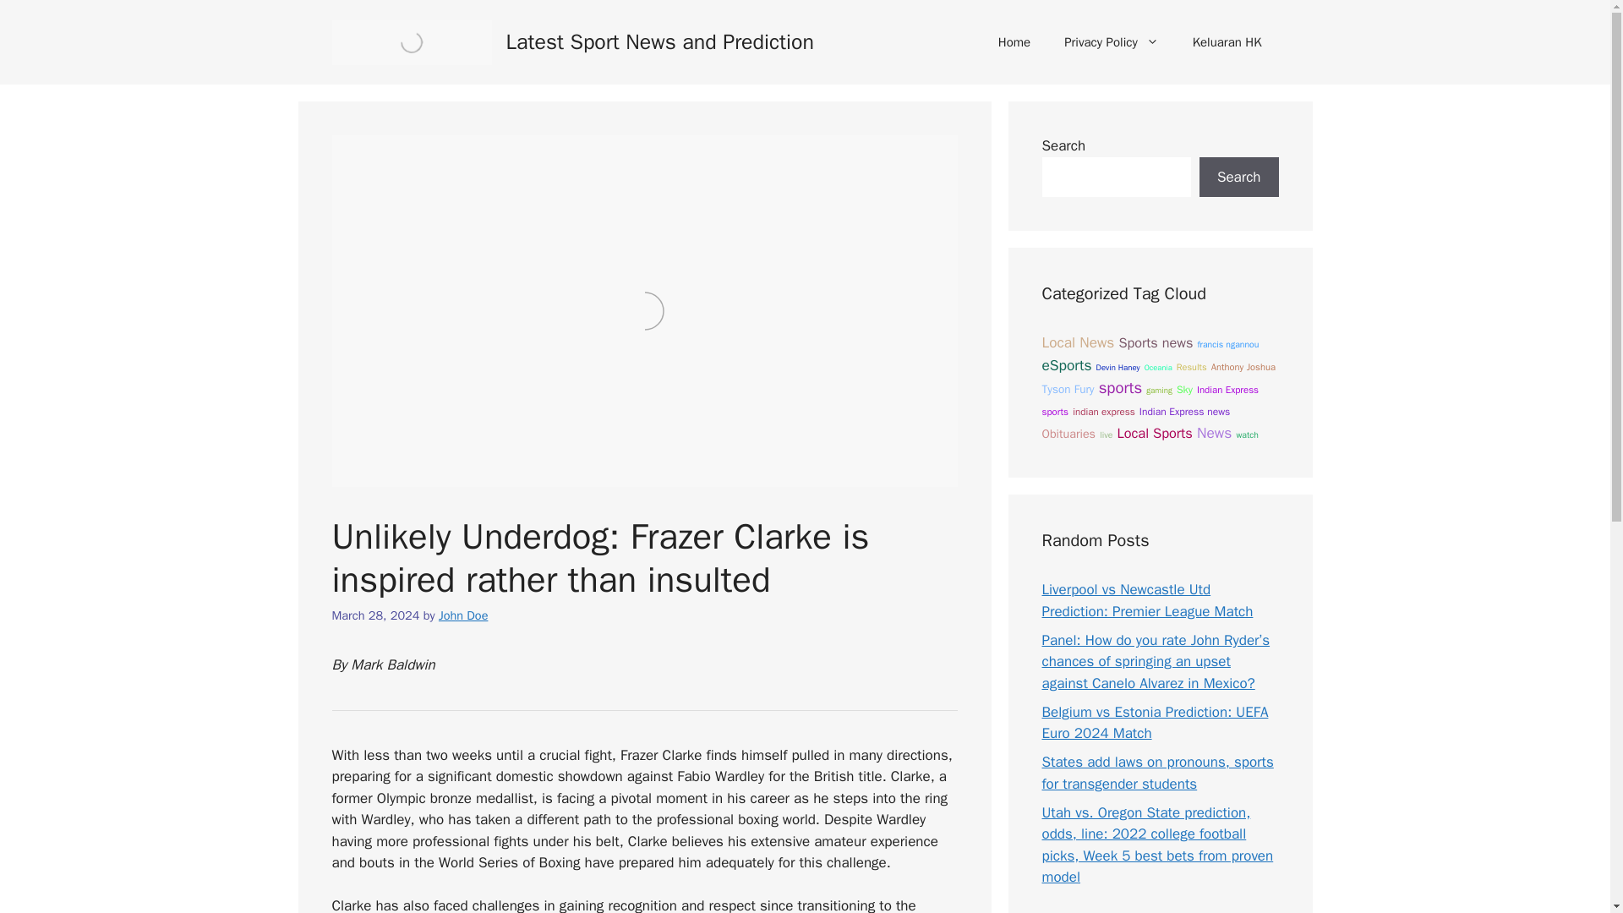 This screenshot has width=1623, height=913. What do you see at coordinates (1120, 387) in the screenshot?
I see `sports` at bounding box center [1120, 387].